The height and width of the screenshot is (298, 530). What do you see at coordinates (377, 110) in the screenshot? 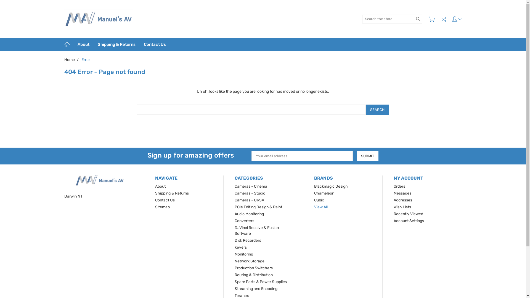
I see `Search` at bounding box center [377, 110].